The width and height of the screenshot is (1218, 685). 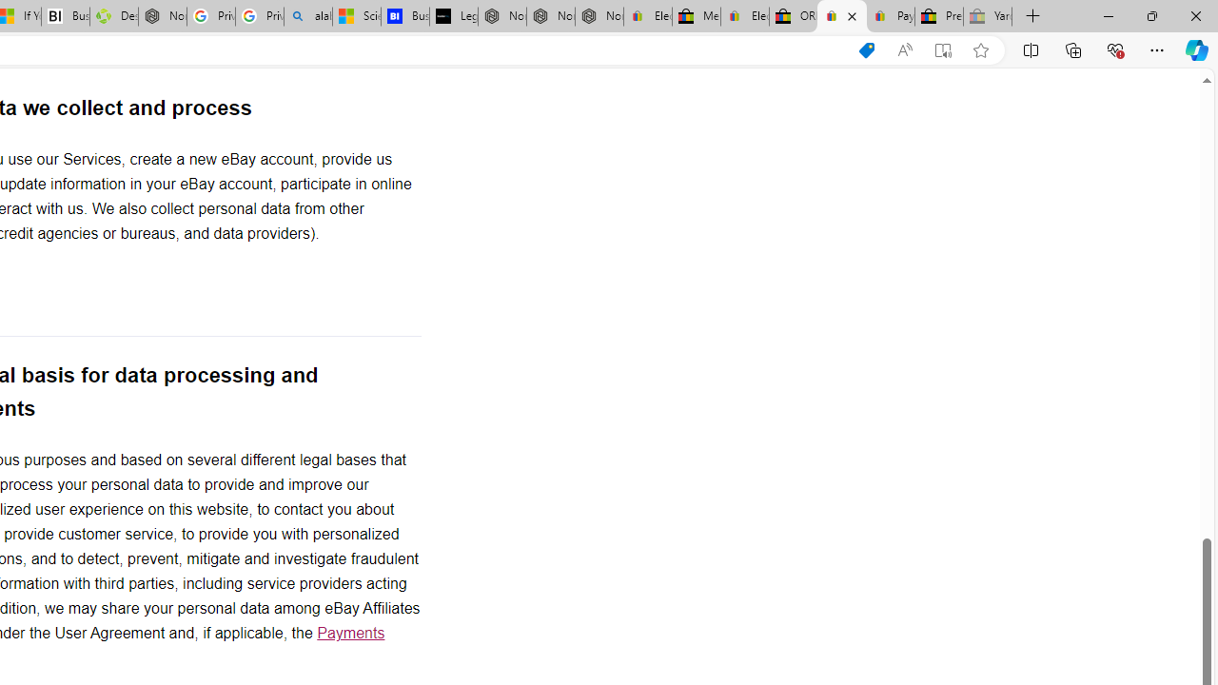 I want to click on Enter Immersive Reader (F9), so click(x=943, y=50).